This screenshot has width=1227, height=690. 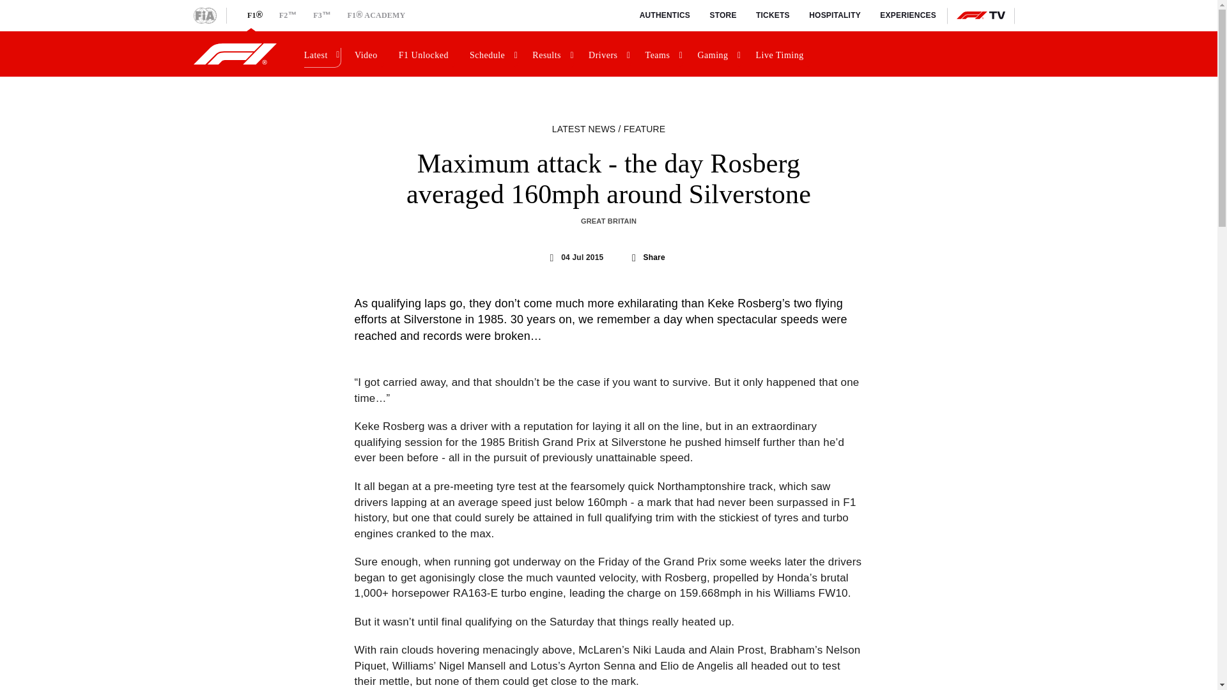 I want to click on Twitter, so click(x=613, y=257).